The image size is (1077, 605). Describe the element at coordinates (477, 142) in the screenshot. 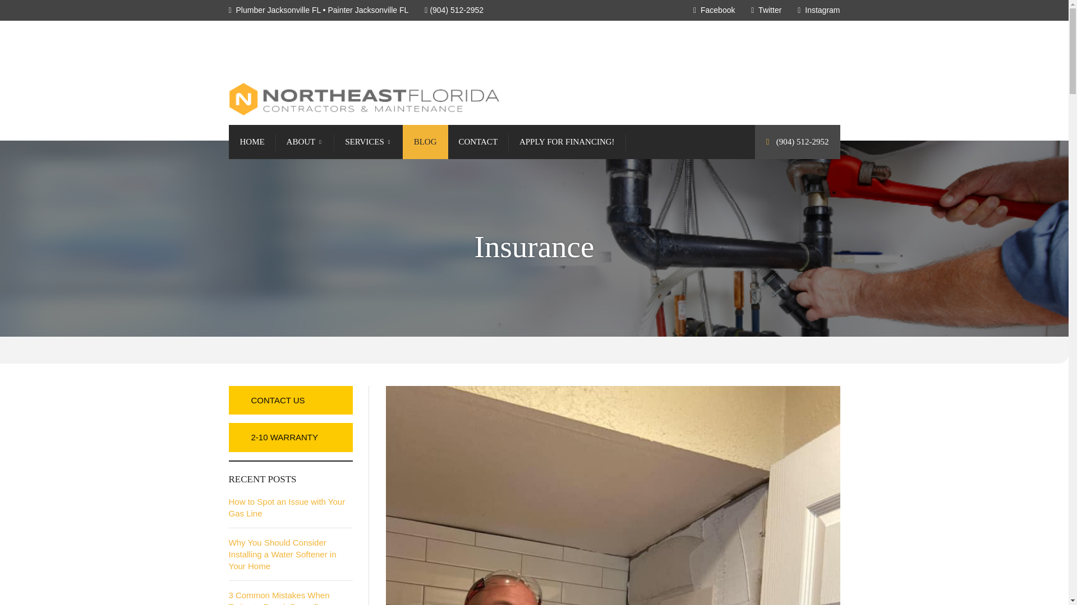

I see `CONTACT` at that location.